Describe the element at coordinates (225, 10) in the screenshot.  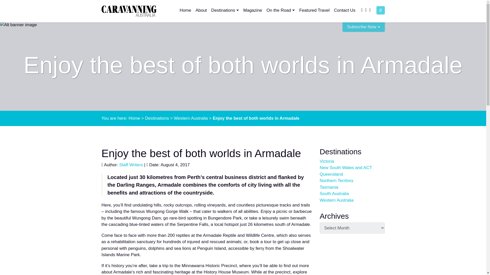
I see `Destinations` at that location.